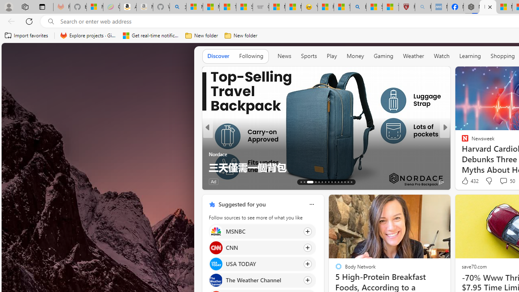 This screenshot has height=292, width=519. What do you see at coordinates (506, 181) in the screenshot?
I see `View comments 104 Comment` at bounding box center [506, 181].